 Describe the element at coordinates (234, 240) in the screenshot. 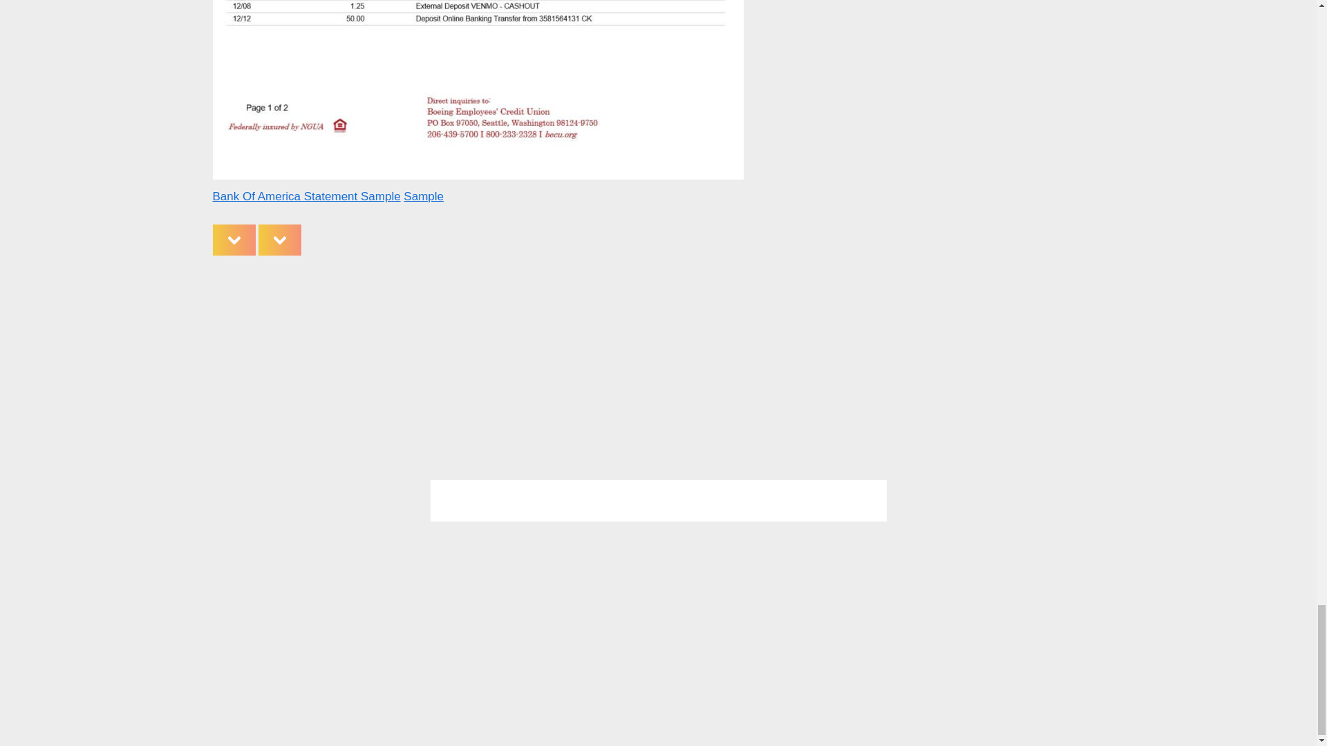

I see `prev` at that location.